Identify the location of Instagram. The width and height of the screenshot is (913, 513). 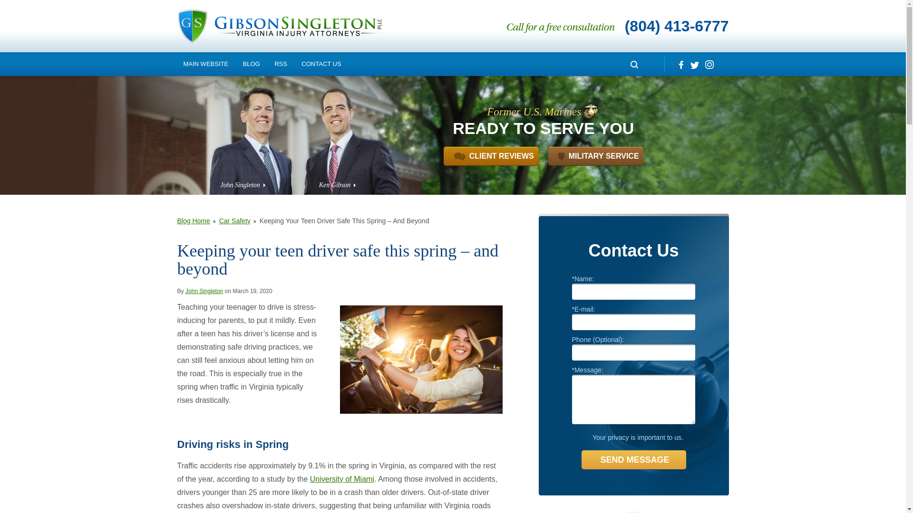
(709, 64).